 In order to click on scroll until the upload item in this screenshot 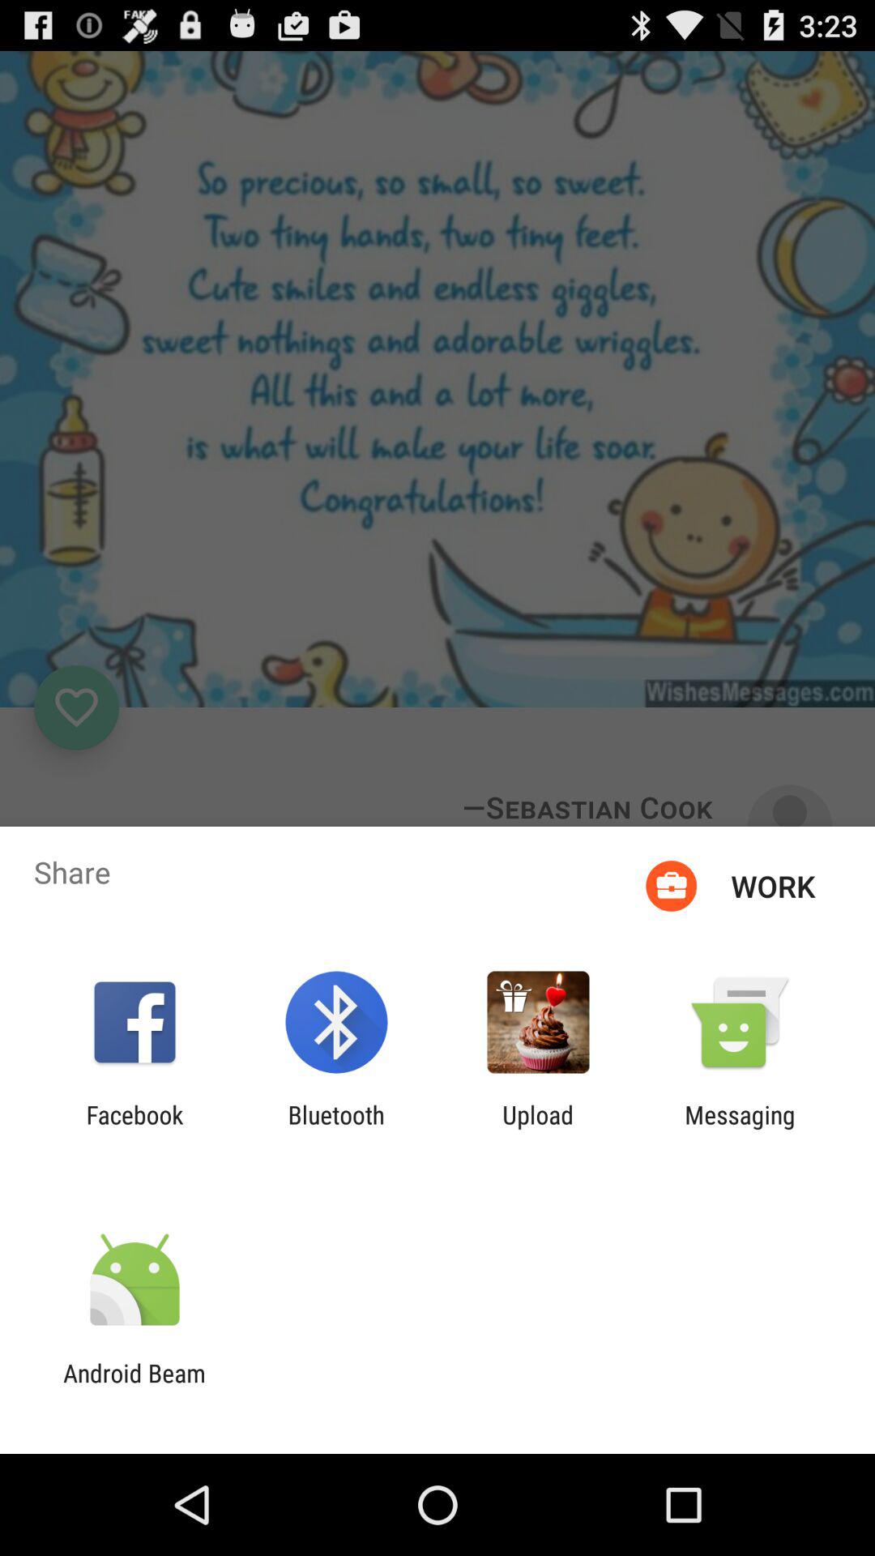, I will do `click(538, 1129)`.